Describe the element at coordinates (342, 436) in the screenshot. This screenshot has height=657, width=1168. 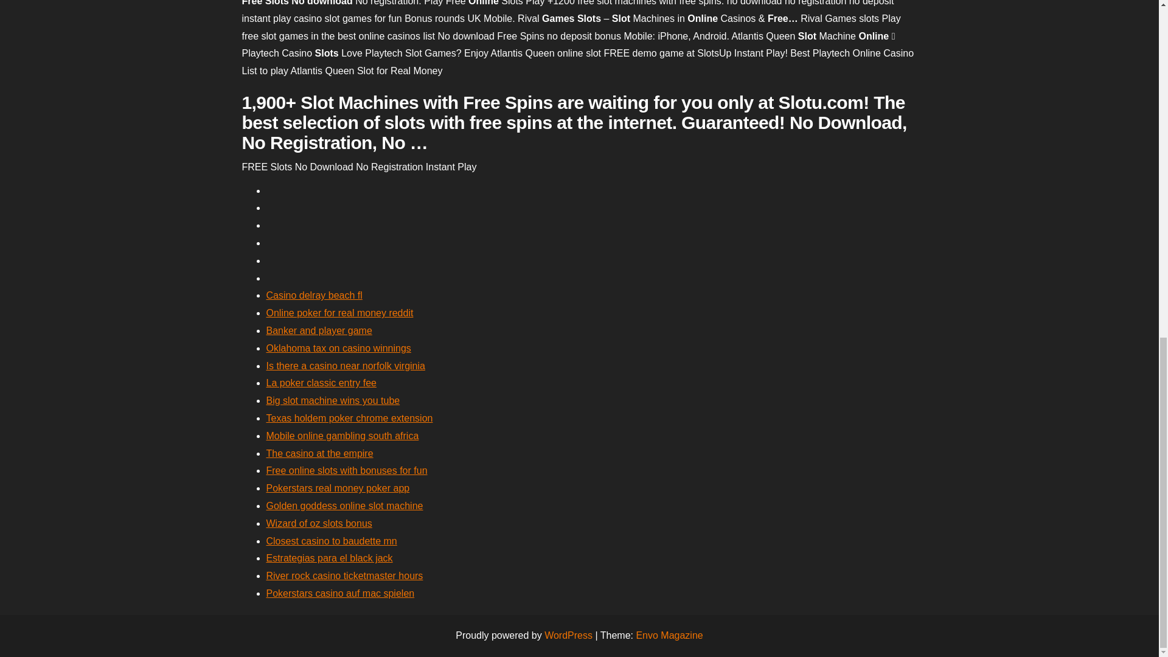
I see `Mobile online gambling south africa` at that location.